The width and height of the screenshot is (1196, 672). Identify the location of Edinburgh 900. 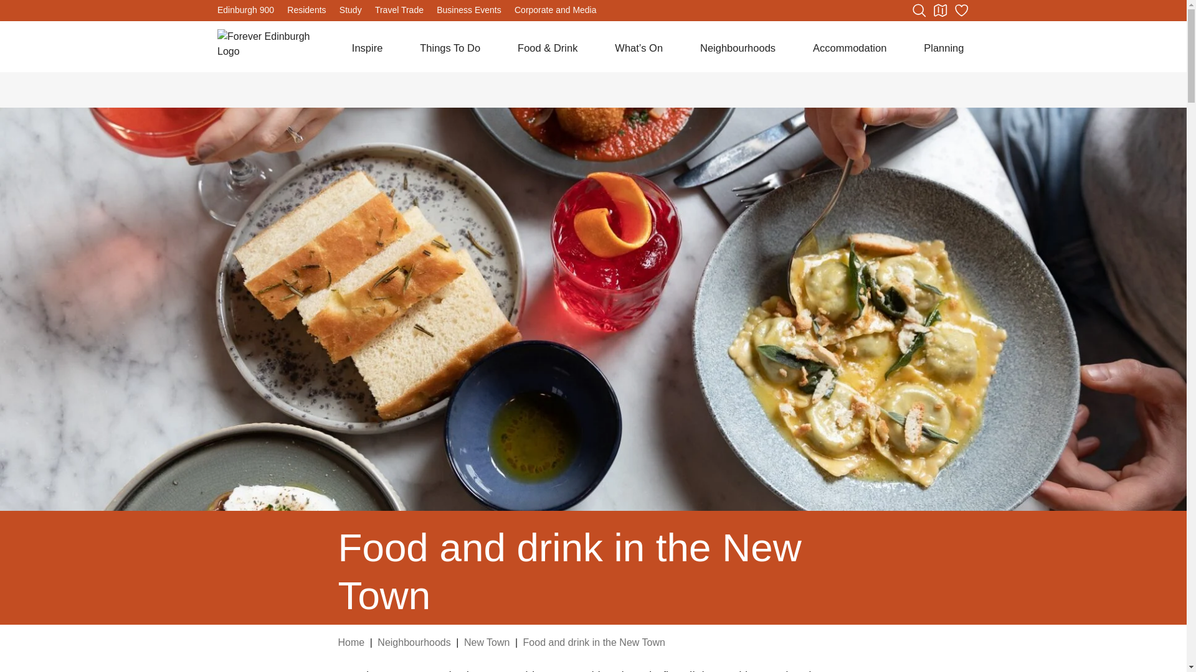
(245, 9).